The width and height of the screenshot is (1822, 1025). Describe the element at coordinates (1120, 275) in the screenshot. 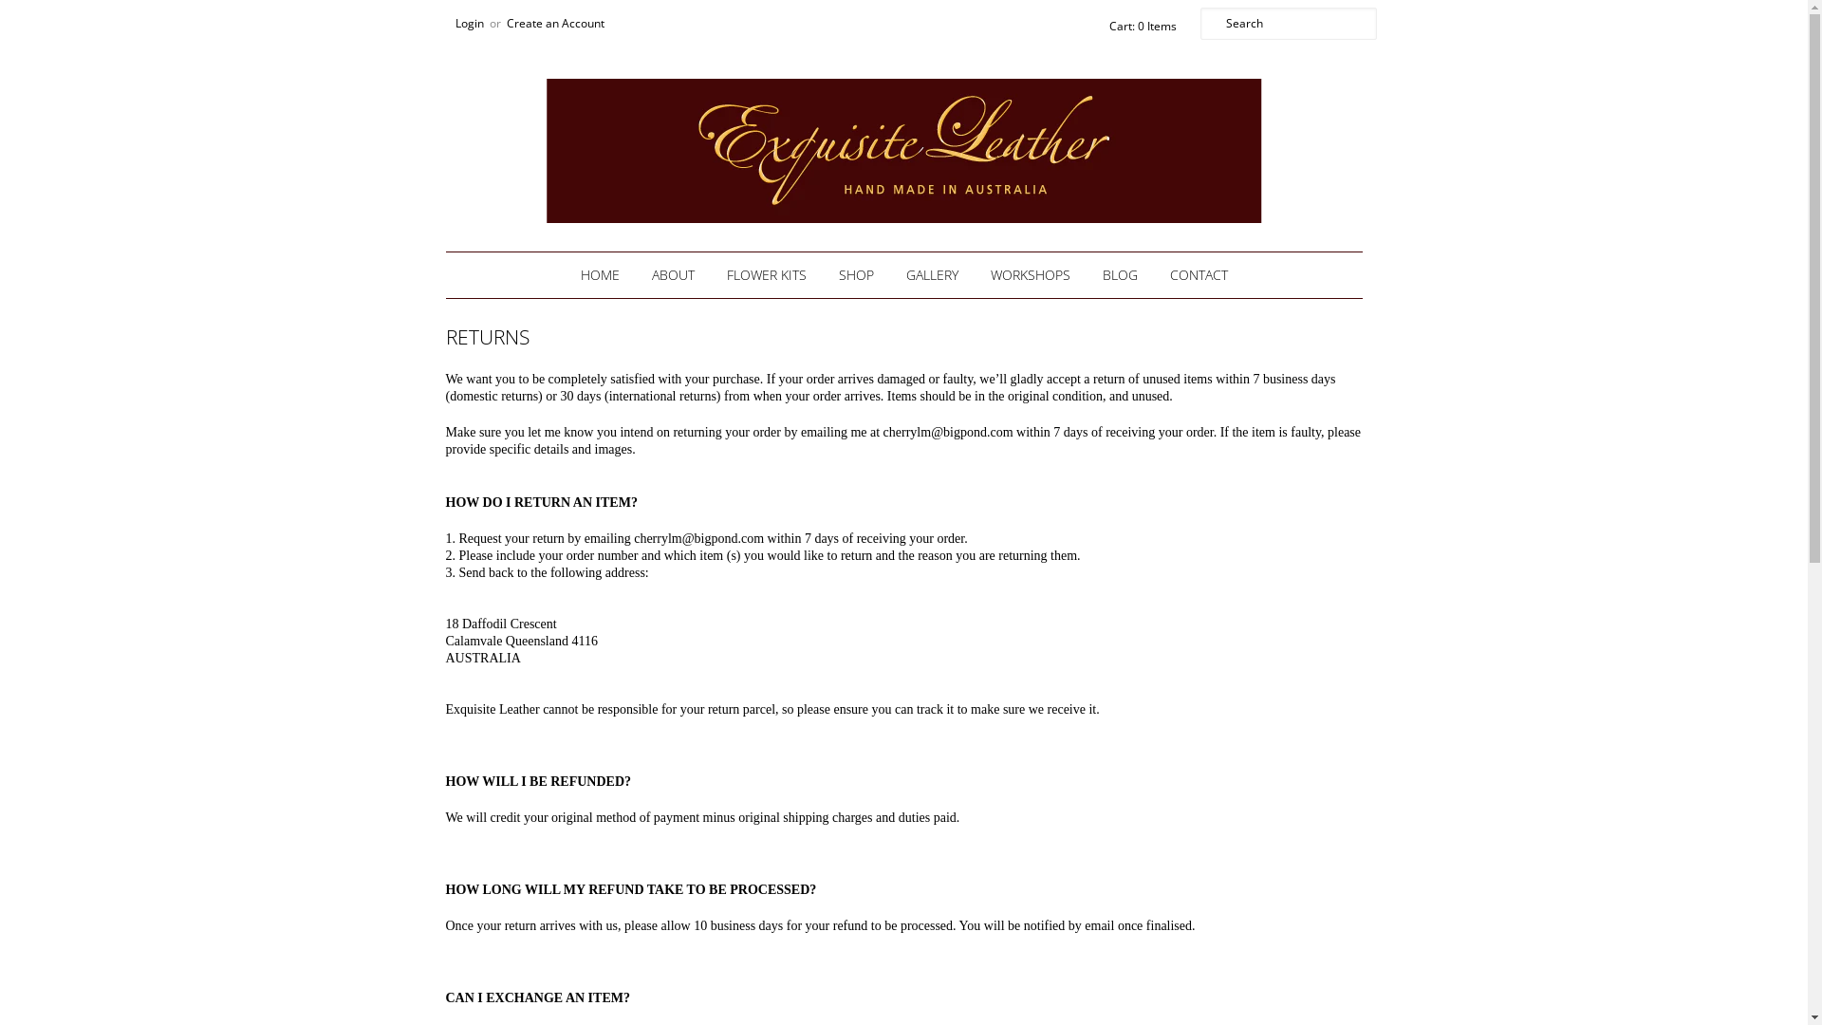

I see `BLOG` at that location.